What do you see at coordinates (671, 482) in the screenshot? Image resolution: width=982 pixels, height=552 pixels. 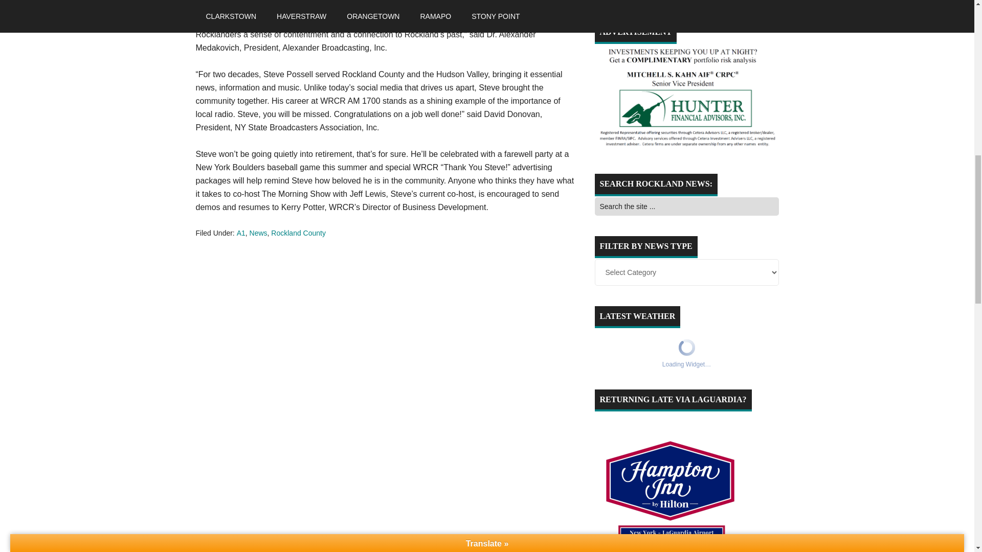 I see `Returning late via Laguardia Airport? Stay overnight!` at bounding box center [671, 482].